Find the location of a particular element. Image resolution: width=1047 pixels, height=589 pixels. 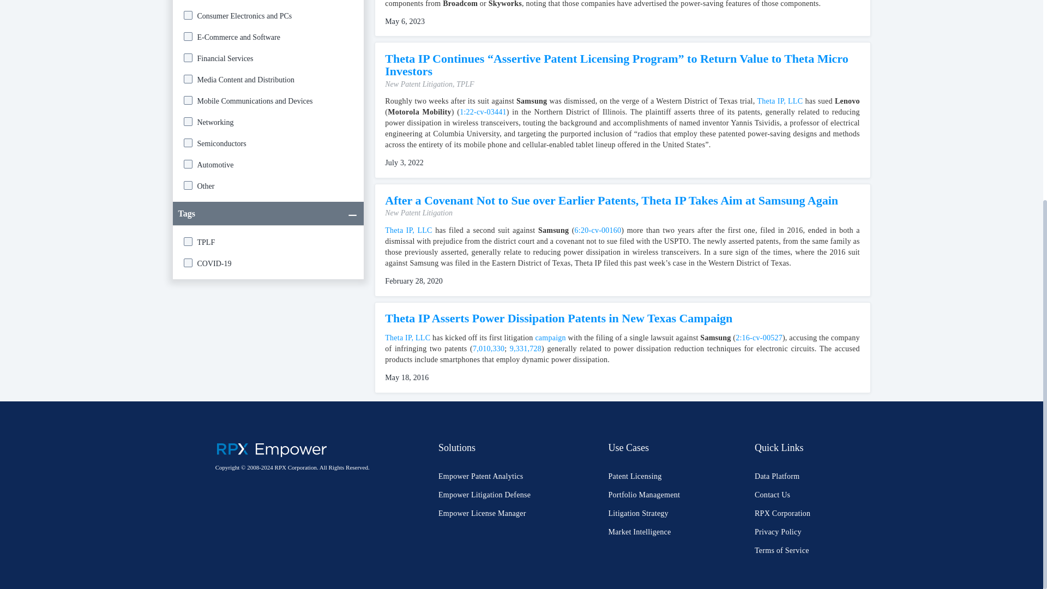

Theta IP, LLC is located at coordinates (408, 230).